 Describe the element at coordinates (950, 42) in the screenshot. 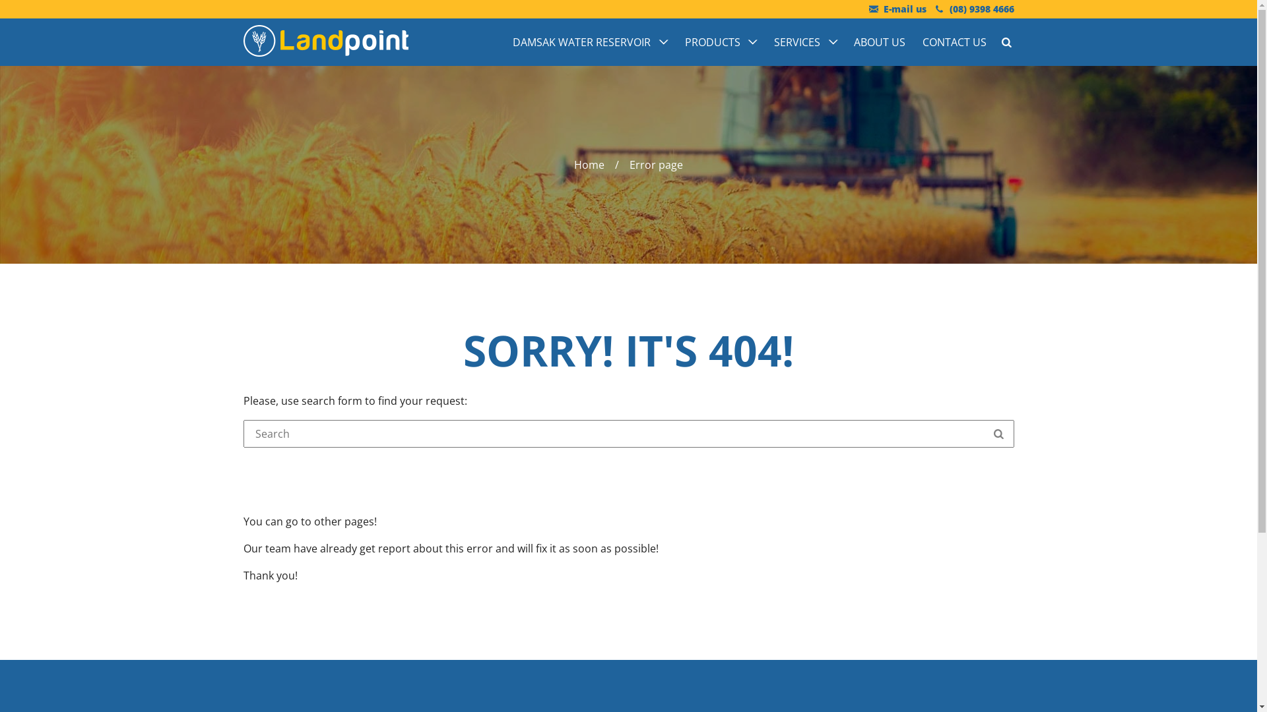

I see `CONTACT US` at that location.